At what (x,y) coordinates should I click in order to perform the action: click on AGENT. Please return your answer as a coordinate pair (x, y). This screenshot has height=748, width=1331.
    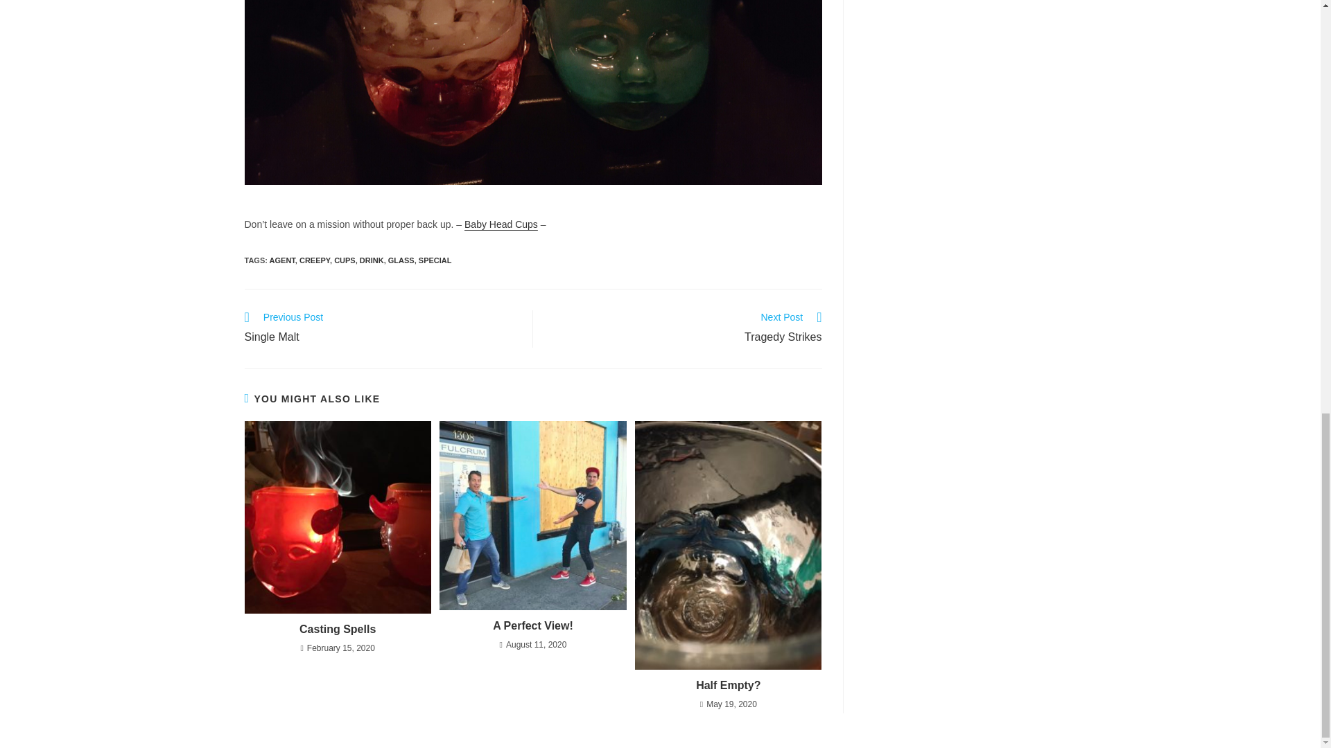
    Looking at the image, I should click on (315, 260).